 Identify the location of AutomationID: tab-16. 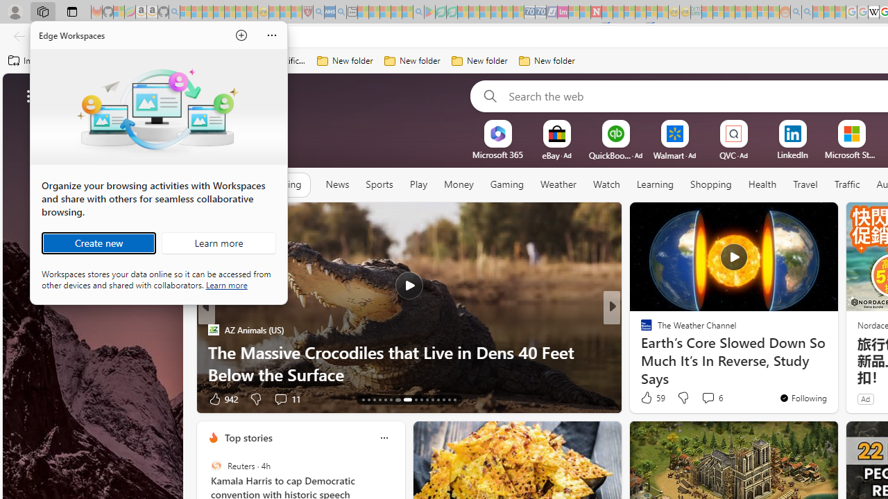
(379, 399).